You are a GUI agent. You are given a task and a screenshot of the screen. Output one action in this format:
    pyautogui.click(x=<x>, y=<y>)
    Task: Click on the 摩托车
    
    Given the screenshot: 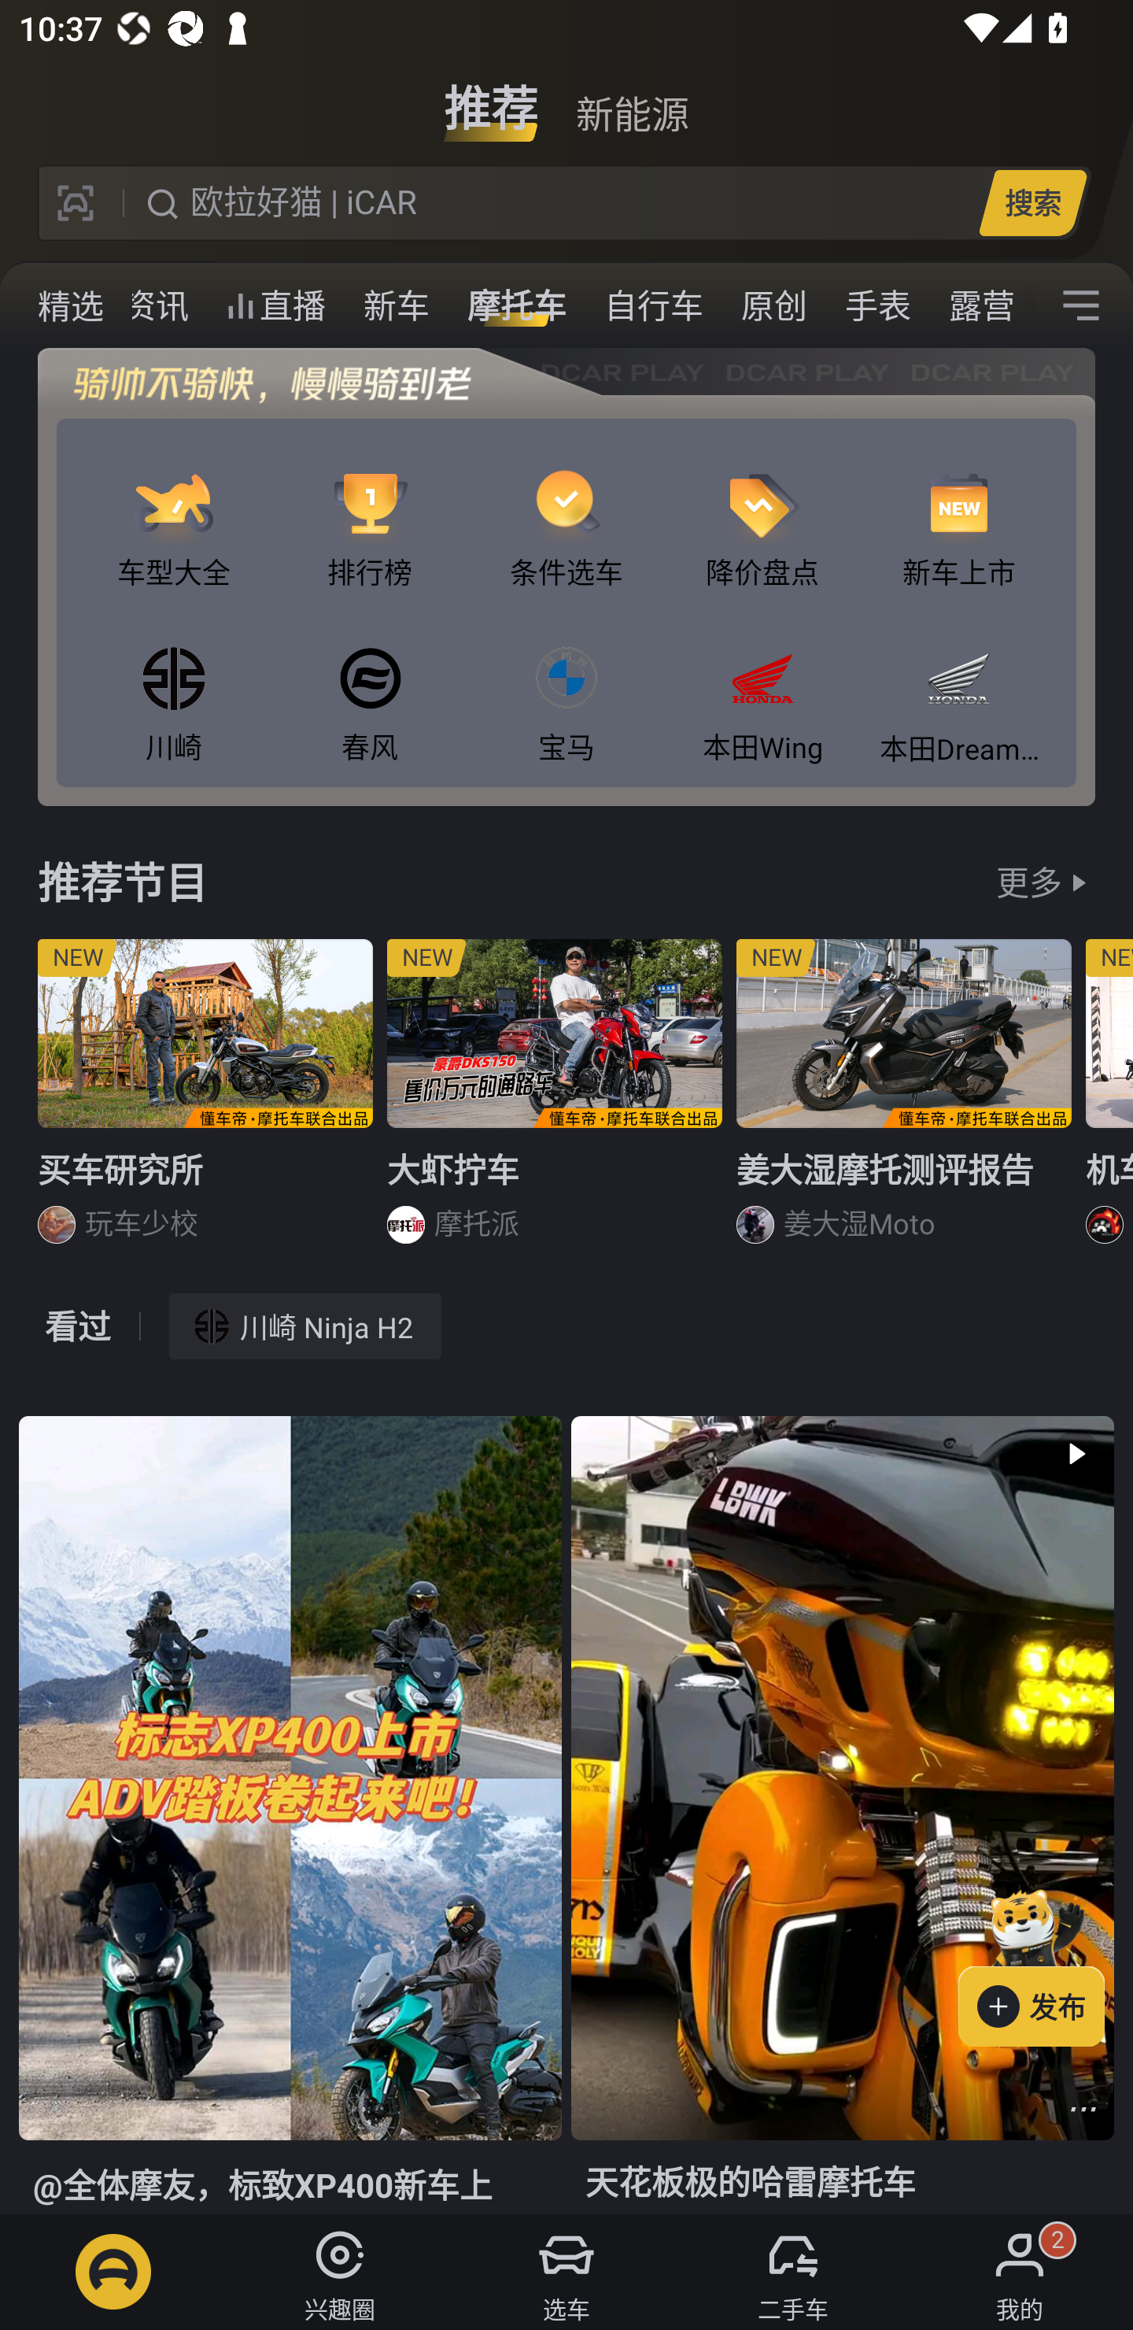 What is the action you would take?
    pyautogui.click(x=517, y=305)
    